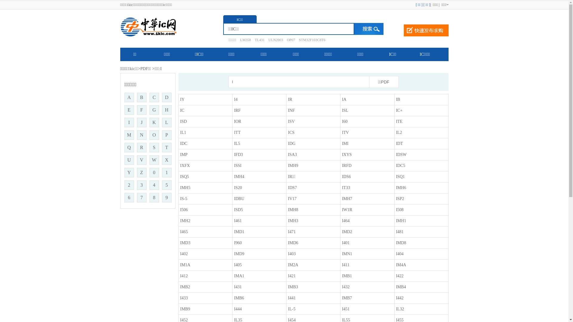 The height and width of the screenshot is (322, 573). Describe the element at coordinates (167, 160) in the screenshot. I see `X` at that location.